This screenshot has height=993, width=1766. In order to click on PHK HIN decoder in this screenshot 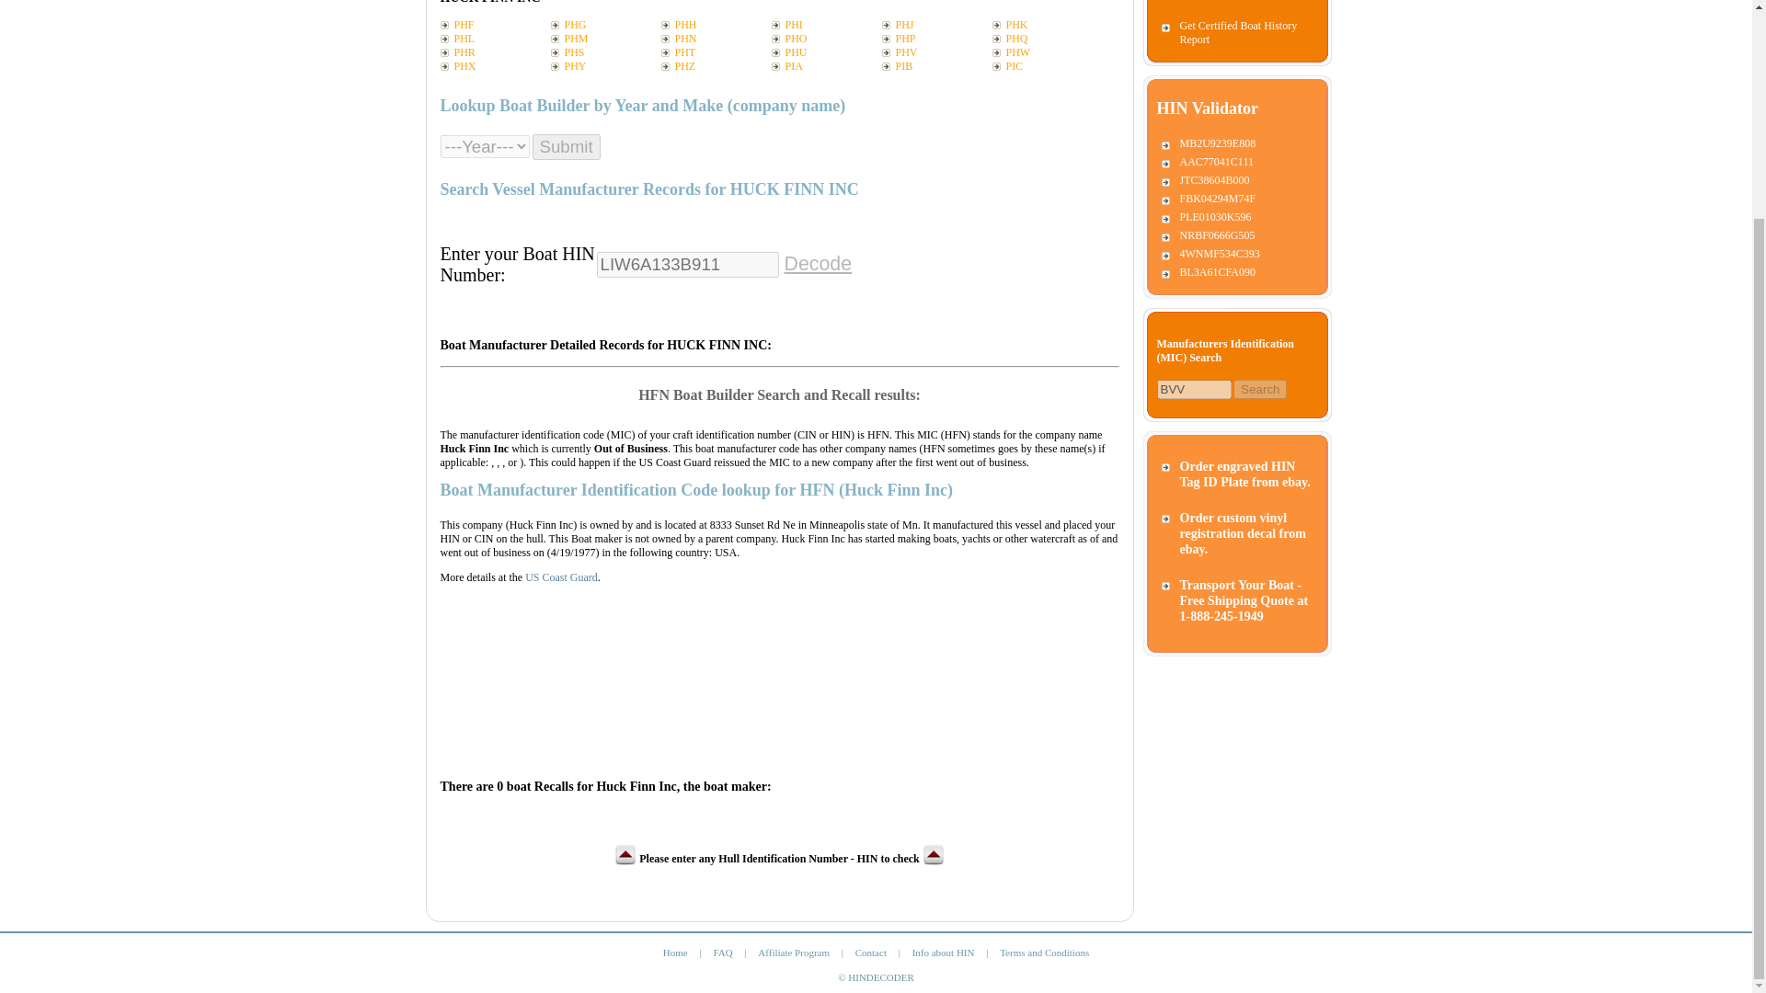, I will do `click(1047, 25)`.